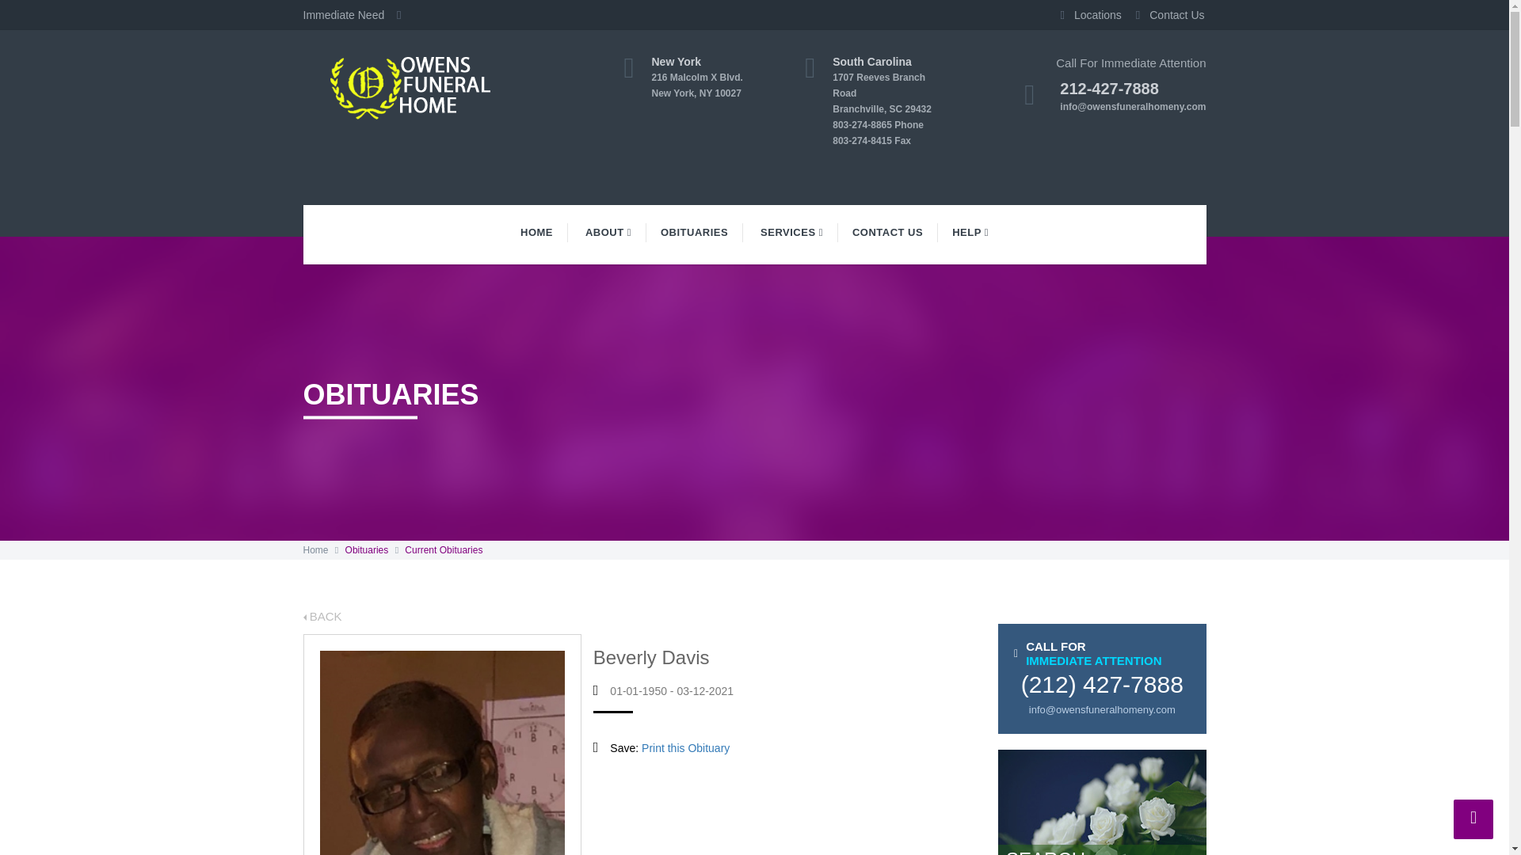  I want to click on Immediate Need, so click(608, 232).